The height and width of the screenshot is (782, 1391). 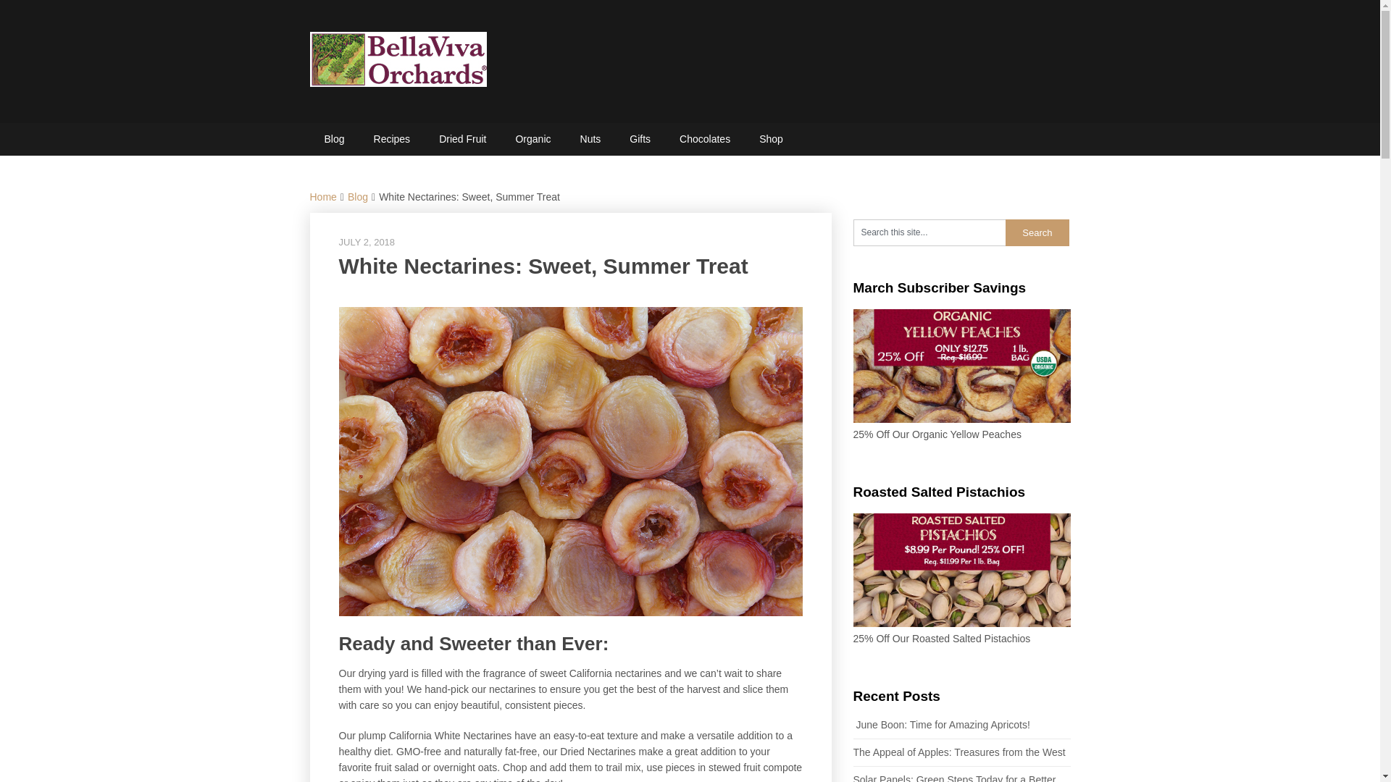 I want to click on The Appeal of Apples: Treasures from the West, so click(x=959, y=752).